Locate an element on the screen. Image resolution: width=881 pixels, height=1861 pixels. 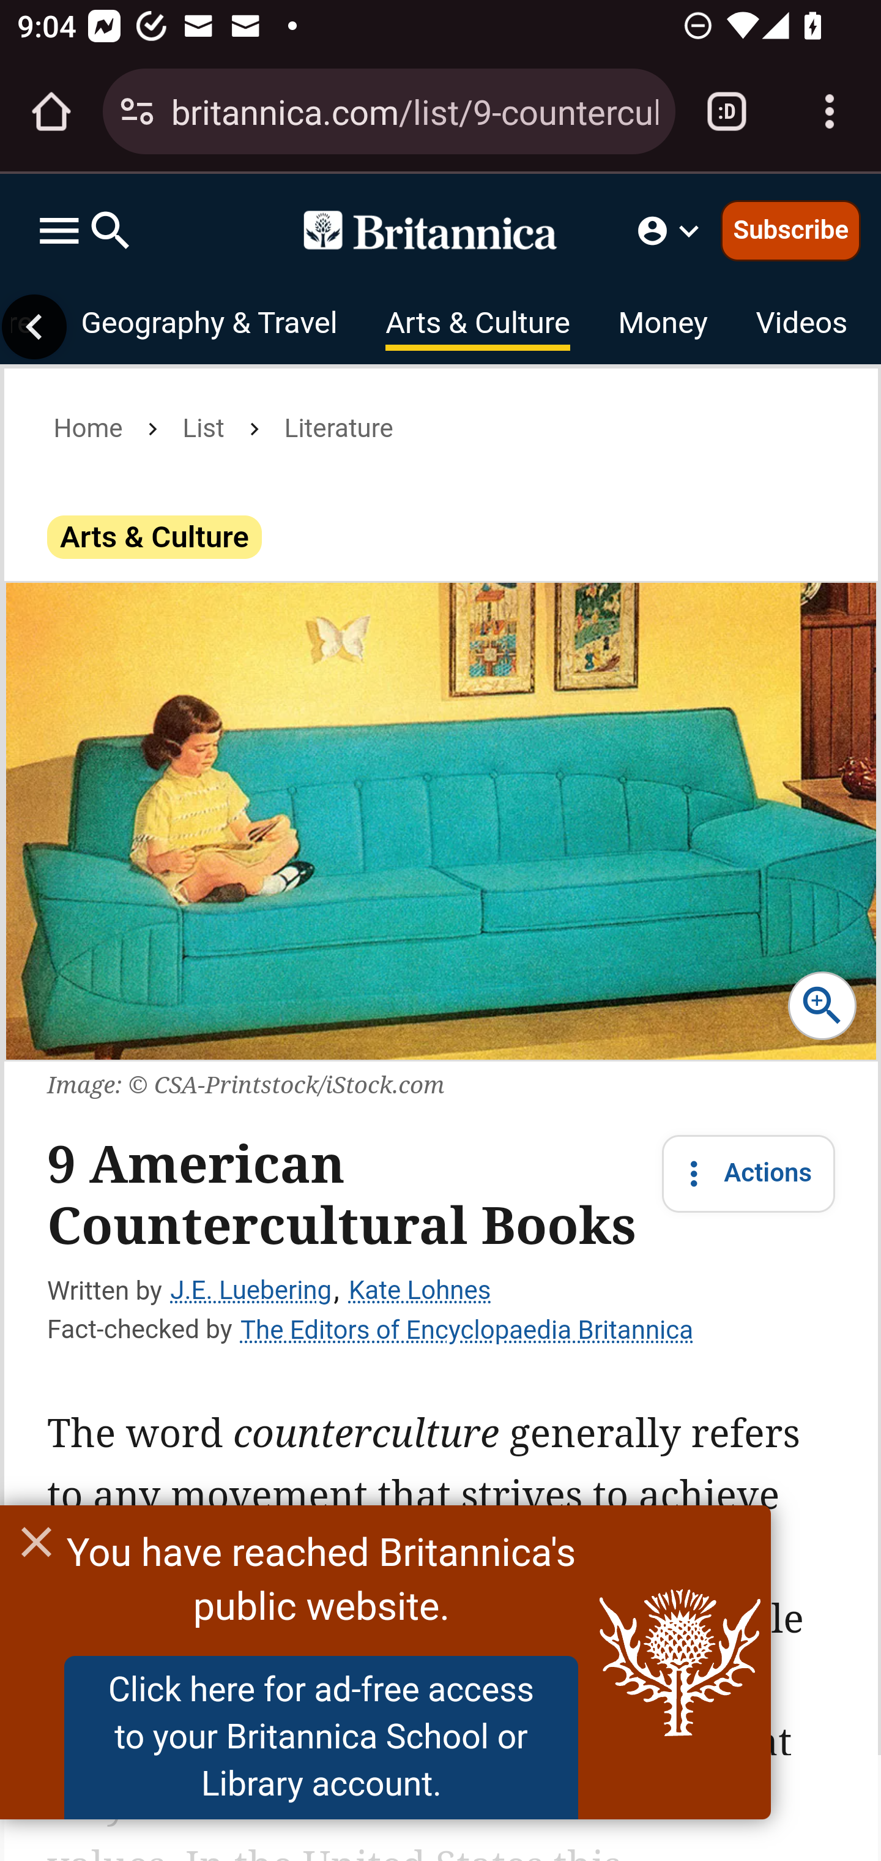
Literature is located at coordinates (338, 429).